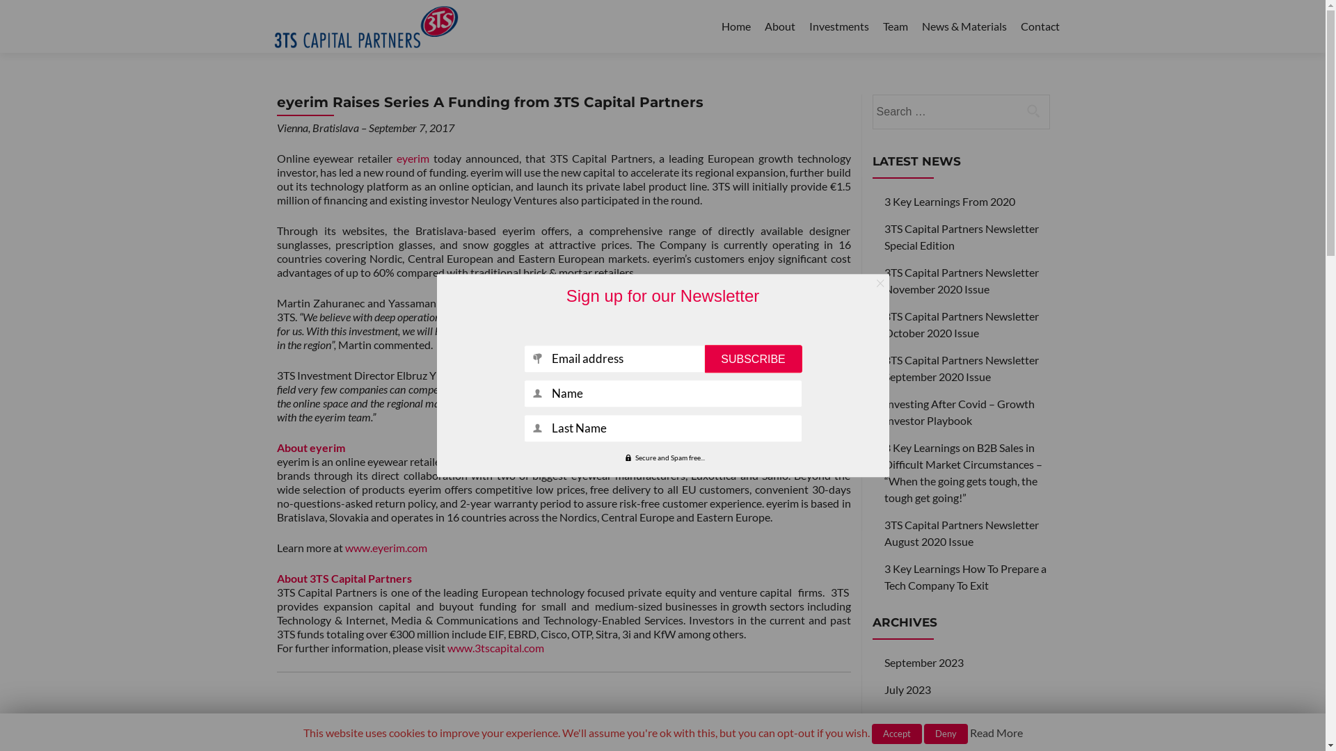  Describe the element at coordinates (996, 733) in the screenshot. I see `Read More` at that location.